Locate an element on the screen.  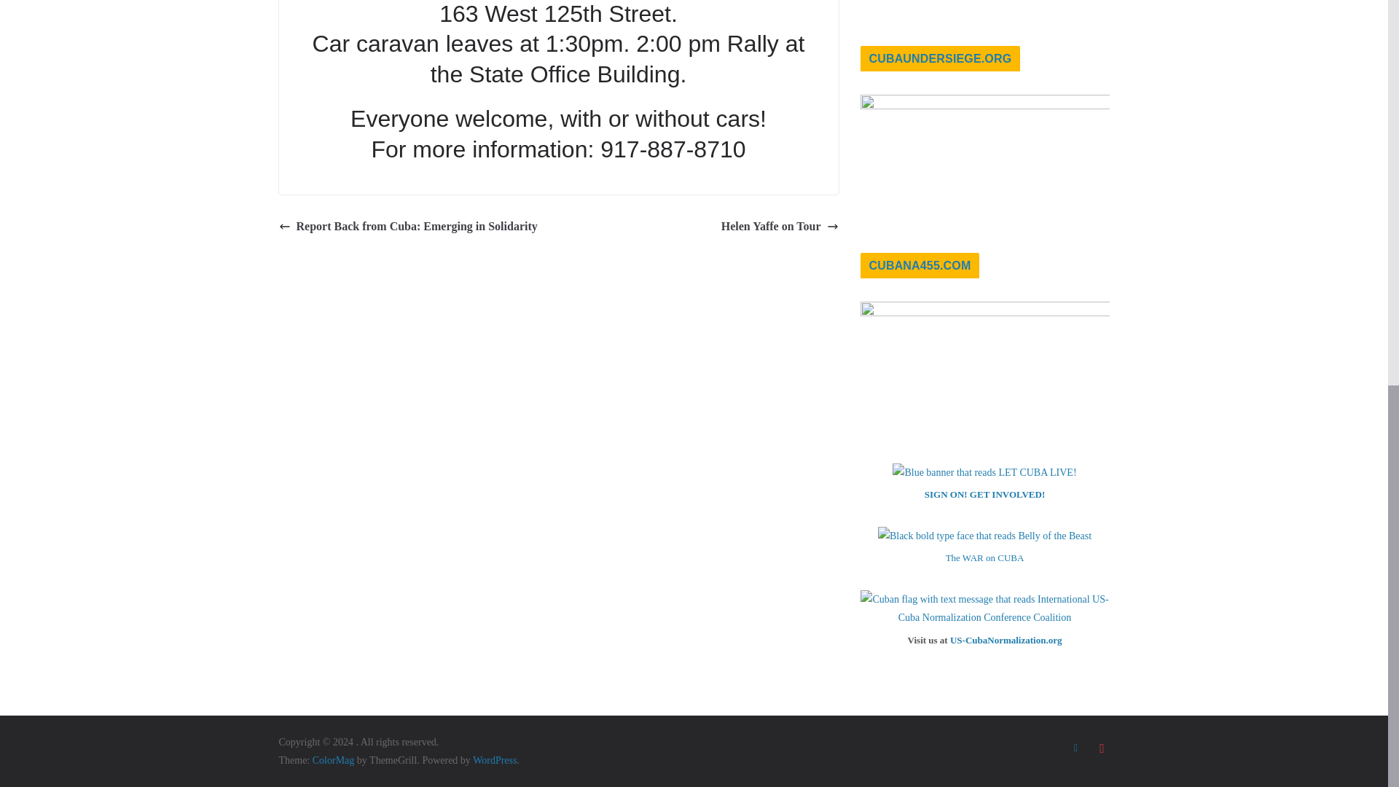
US-CubaNormalization.org is located at coordinates (1006, 640).